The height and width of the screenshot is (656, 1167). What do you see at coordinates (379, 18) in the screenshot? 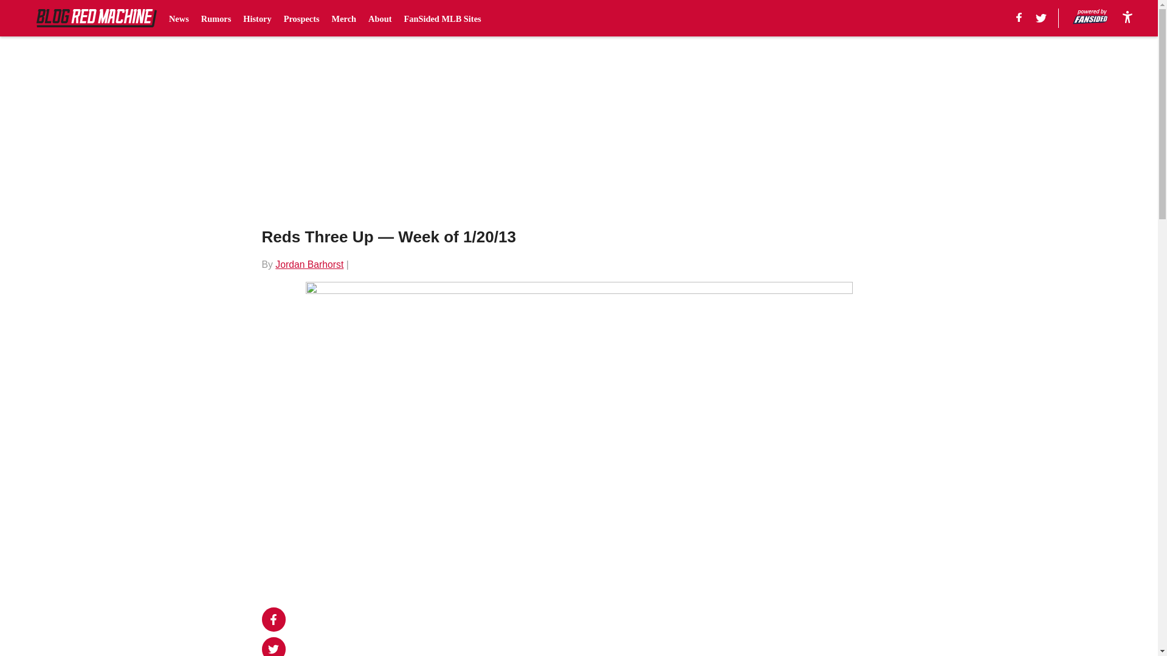
I see `About` at bounding box center [379, 18].